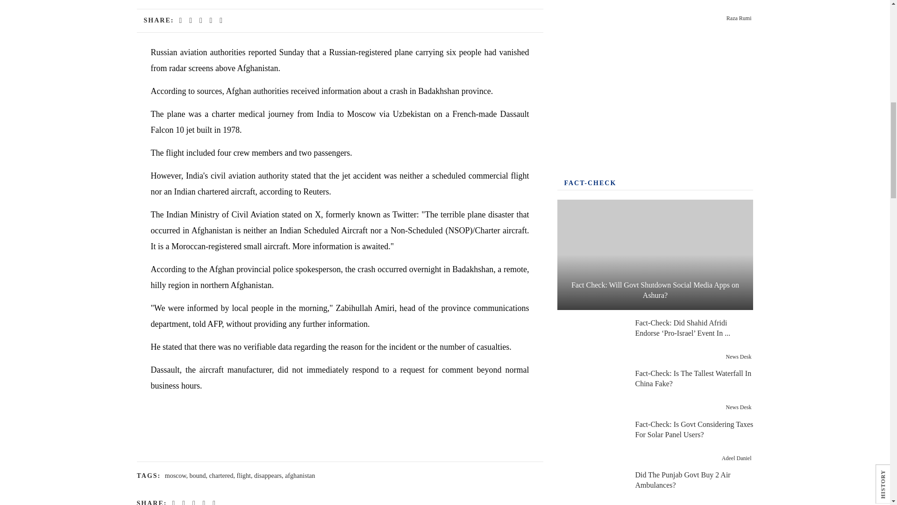 This screenshot has height=505, width=897. Describe the element at coordinates (655, 254) in the screenshot. I see `Fact Check: Will Govt Shutdown Social Media Apps on Ashura?` at that location.